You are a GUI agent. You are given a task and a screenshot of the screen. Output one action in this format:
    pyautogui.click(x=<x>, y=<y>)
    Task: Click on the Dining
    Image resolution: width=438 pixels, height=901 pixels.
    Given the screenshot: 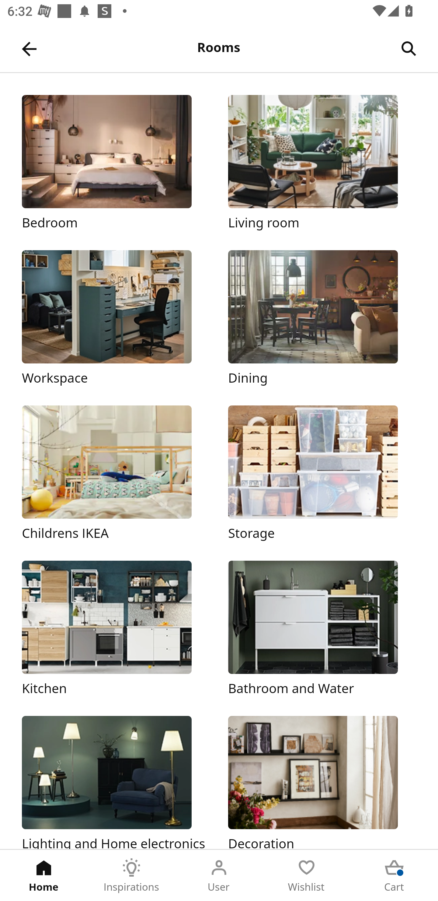 What is the action you would take?
    pyautogui.click(x=322, y=319)
    